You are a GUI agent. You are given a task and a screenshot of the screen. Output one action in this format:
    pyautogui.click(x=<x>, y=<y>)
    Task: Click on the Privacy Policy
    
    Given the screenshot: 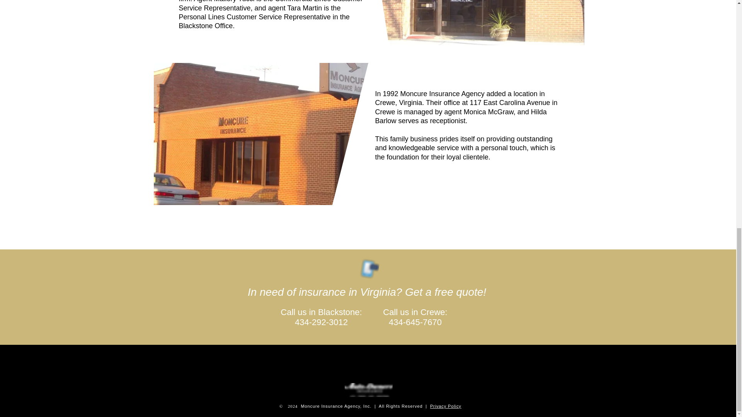 What is the action you would take?
    pyautogui.click(x=446, y=406)
    